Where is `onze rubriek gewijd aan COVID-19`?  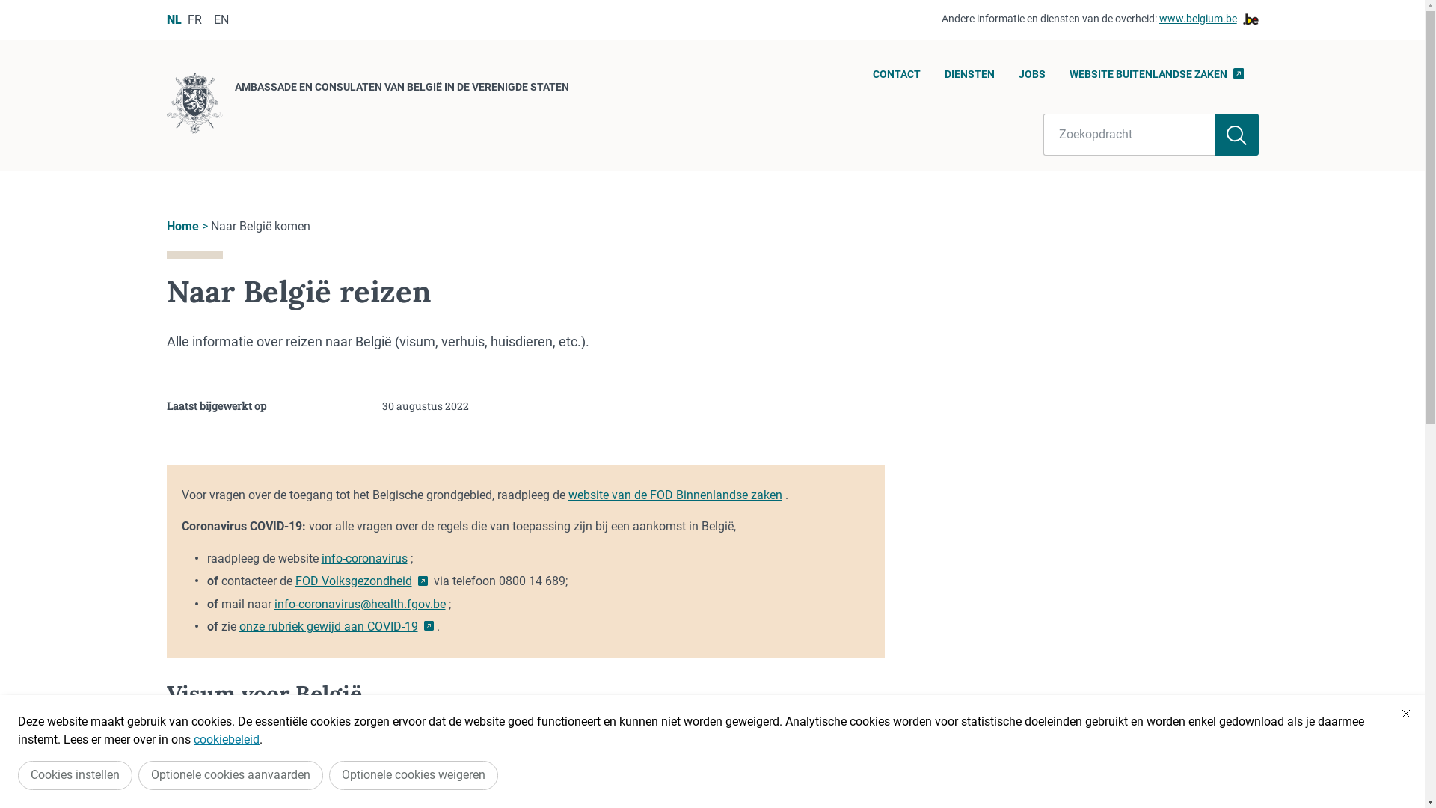
onze rubriek gewijd aan COVID-19 is located at coordinates (337, 627).